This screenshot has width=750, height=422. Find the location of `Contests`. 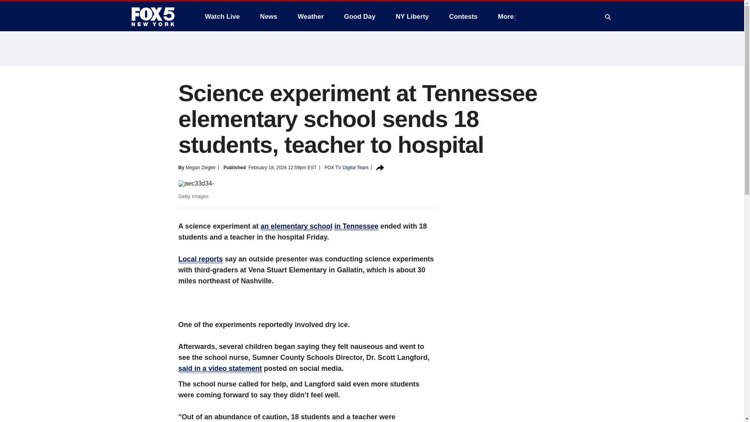

Contests is located at coordinates (463, 16).